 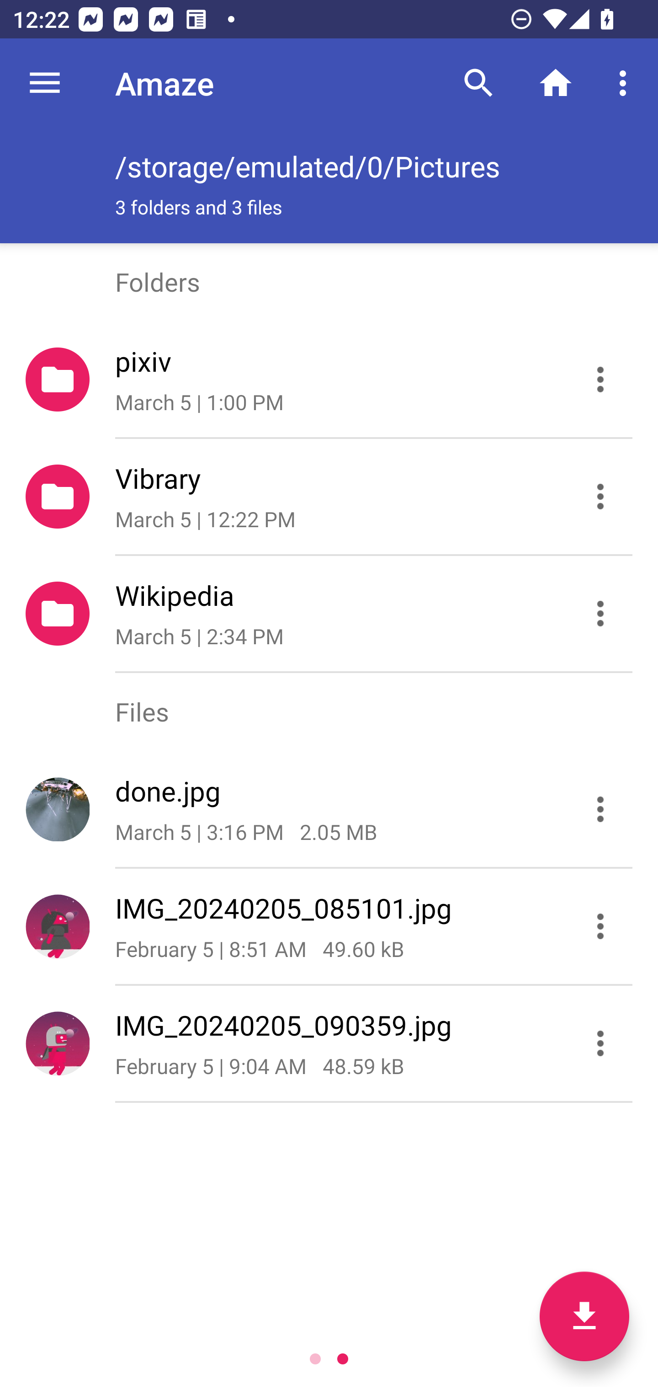 What do you see at coordinates (58, 925) in the screenshot?
I see `icon` at bounding box center [58, 925].